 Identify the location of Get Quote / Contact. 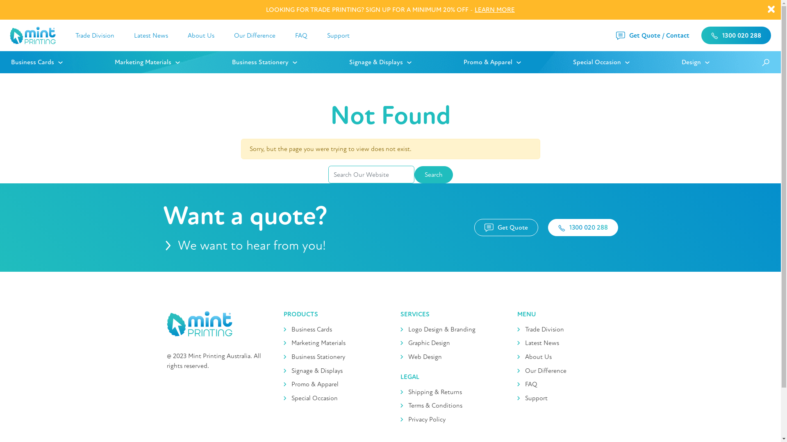
(653, 35).